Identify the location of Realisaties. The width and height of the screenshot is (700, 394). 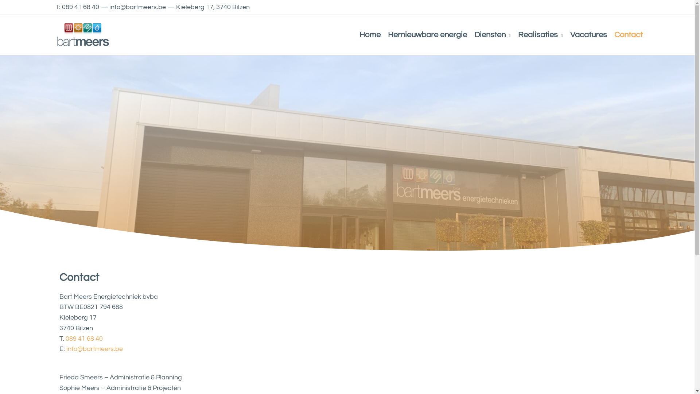
(540, 35).